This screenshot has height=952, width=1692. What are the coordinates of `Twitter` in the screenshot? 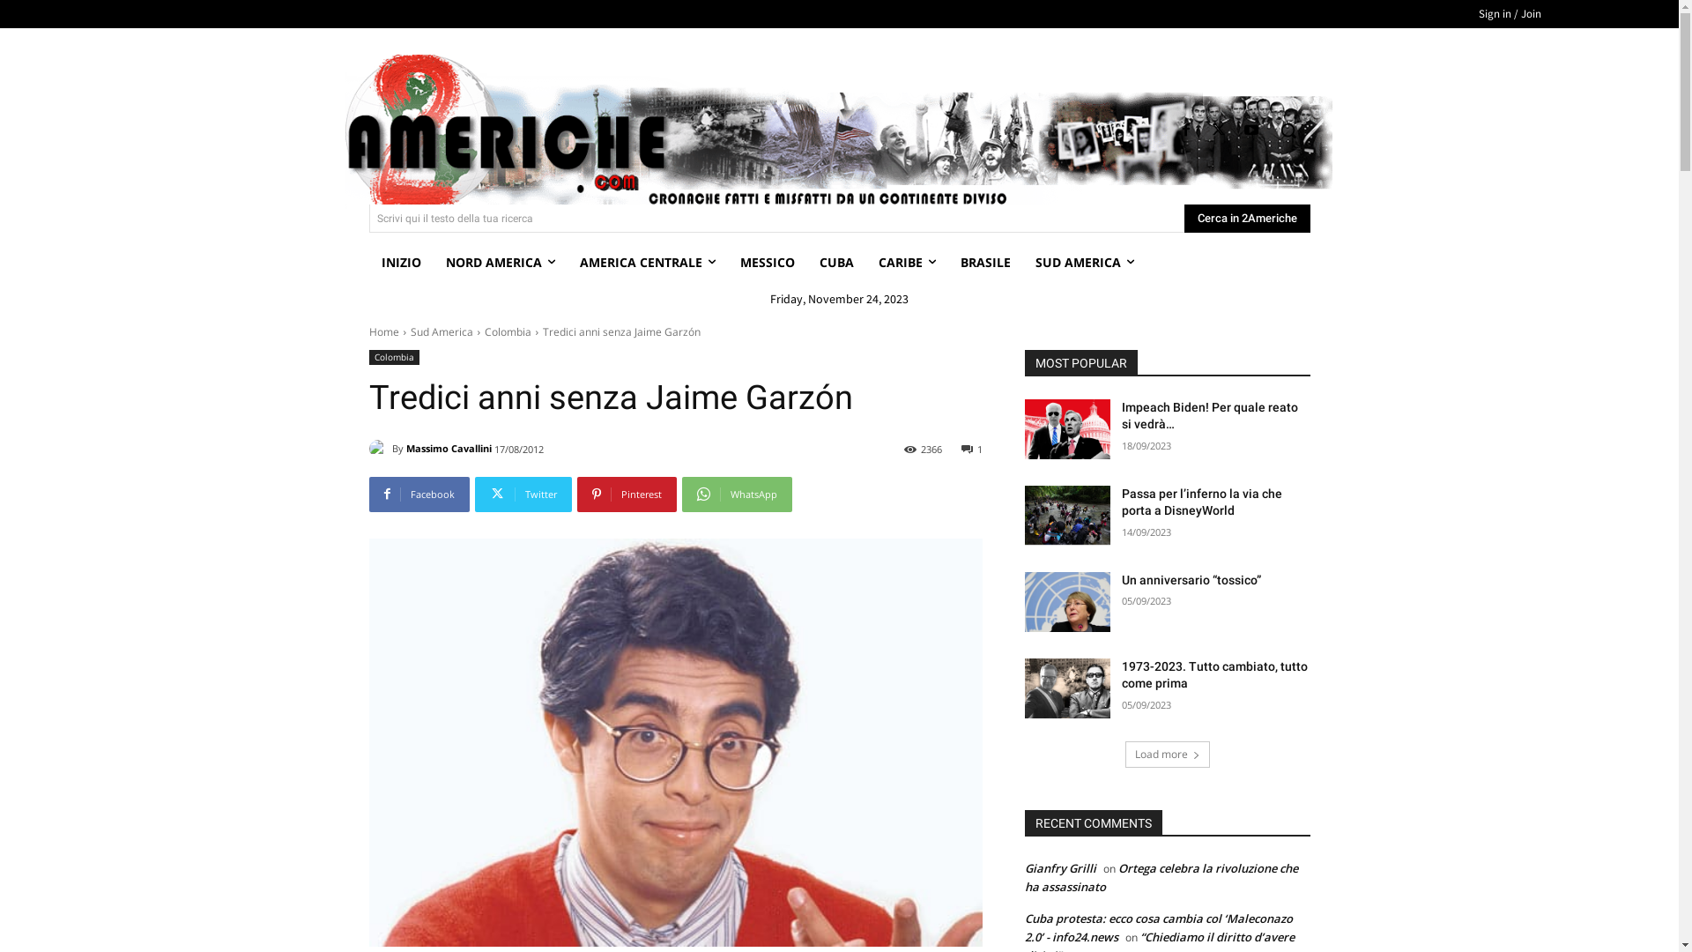 It's located at (1218, 130).